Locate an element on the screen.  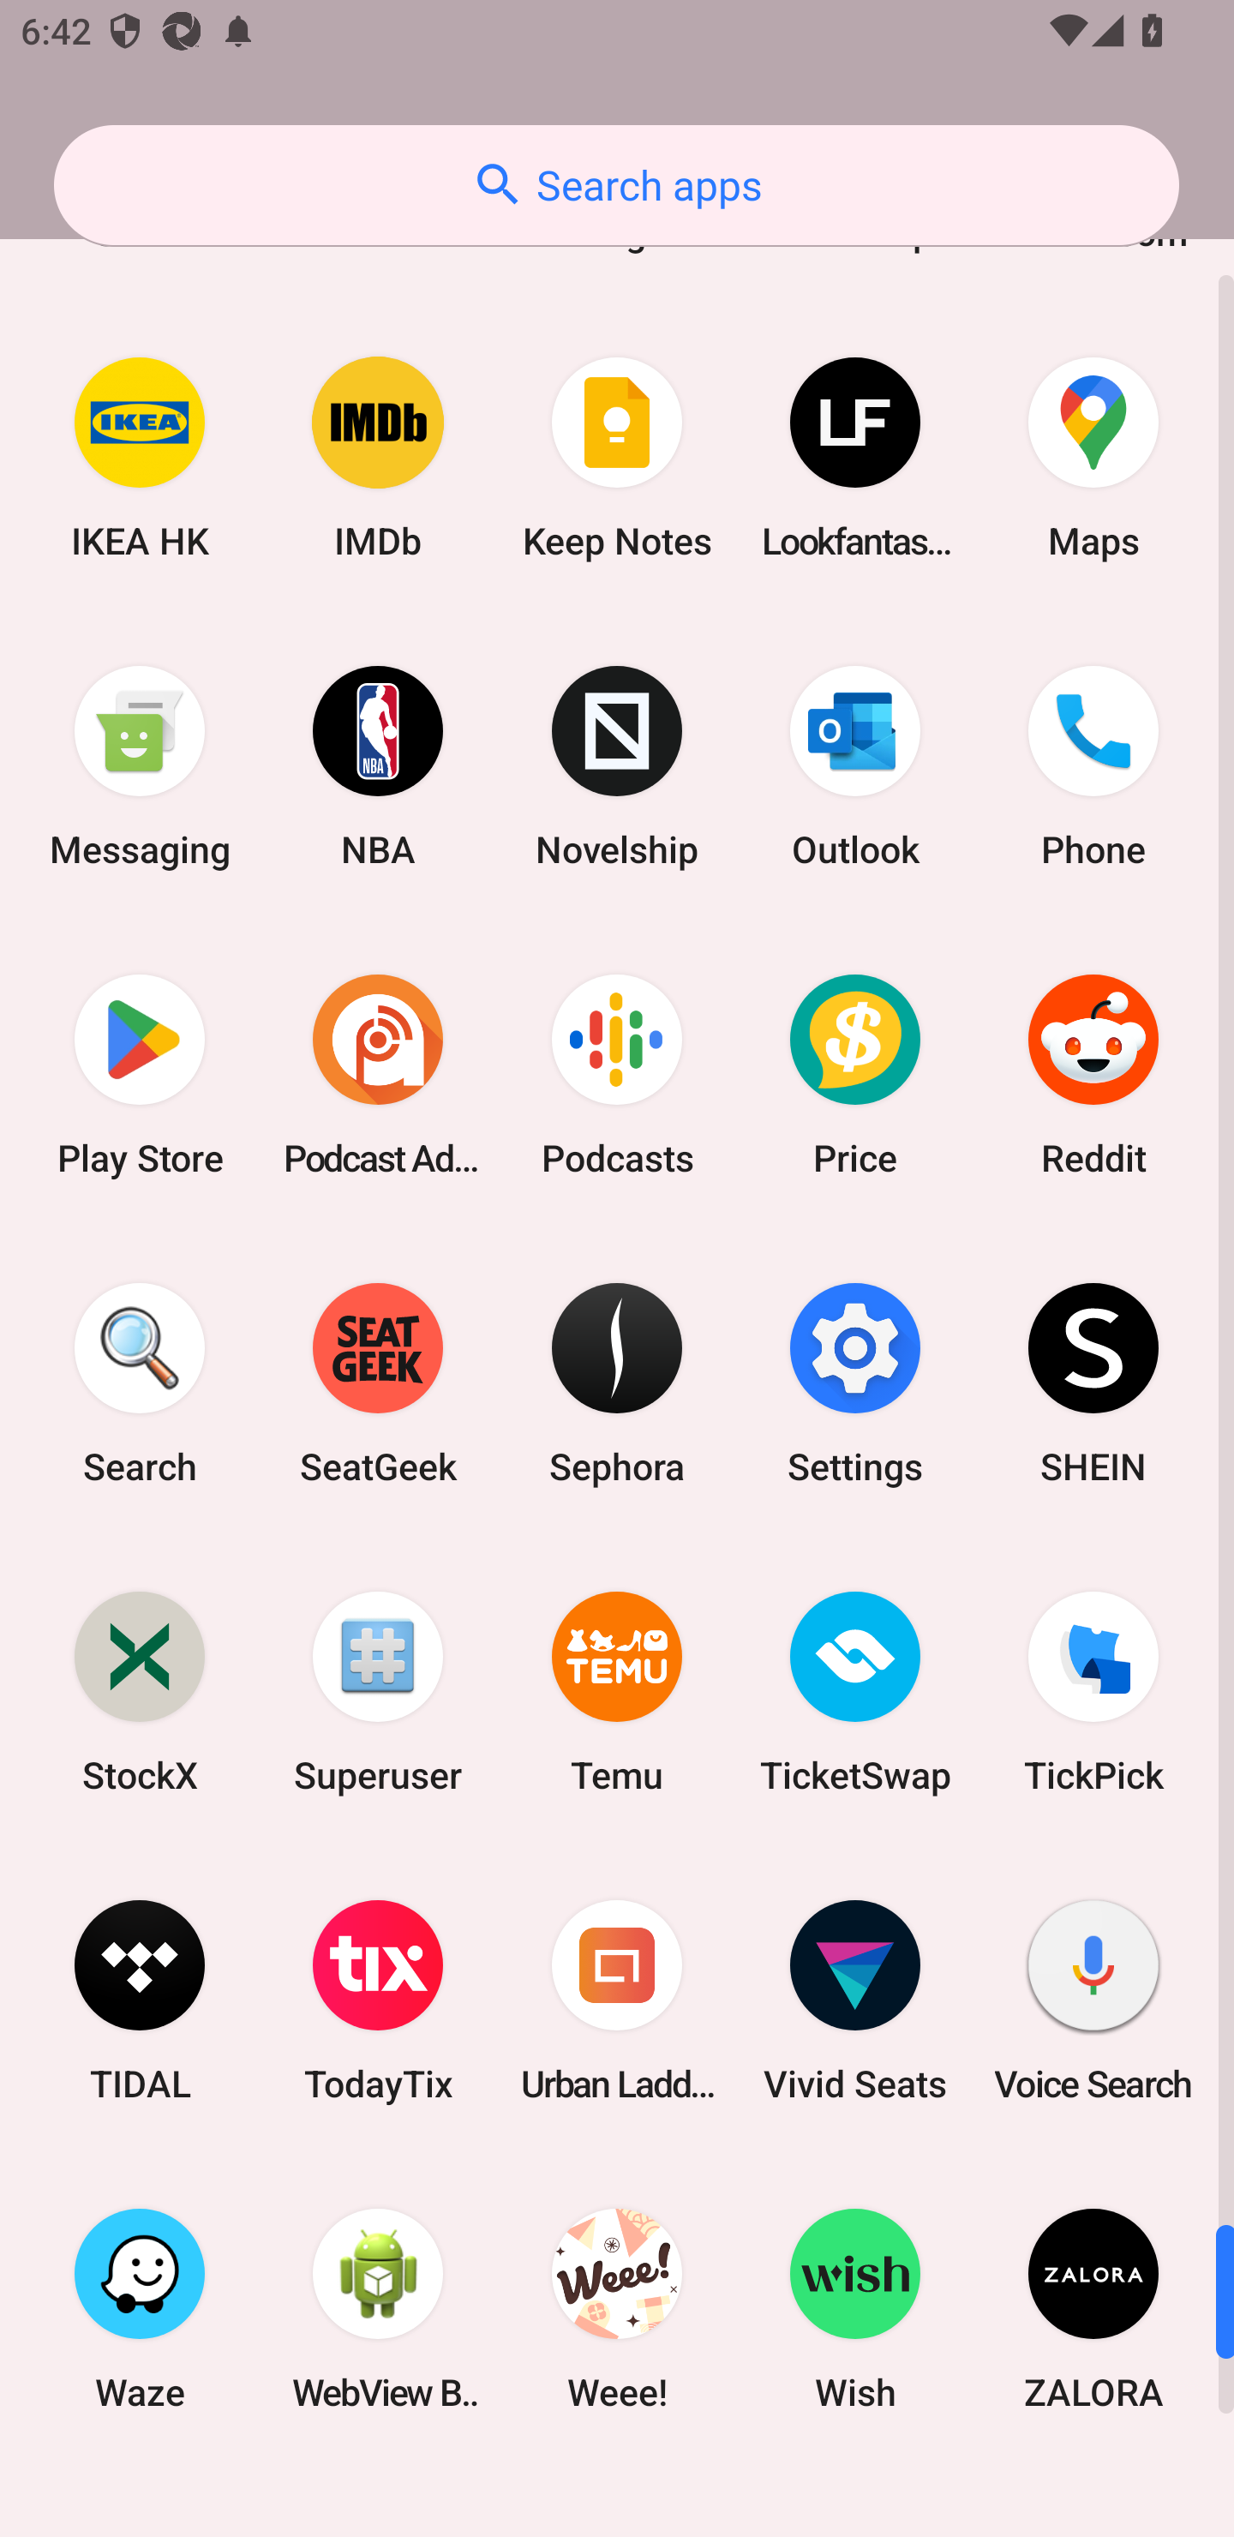
SeatGeek is located at coordinates (378, 1382).